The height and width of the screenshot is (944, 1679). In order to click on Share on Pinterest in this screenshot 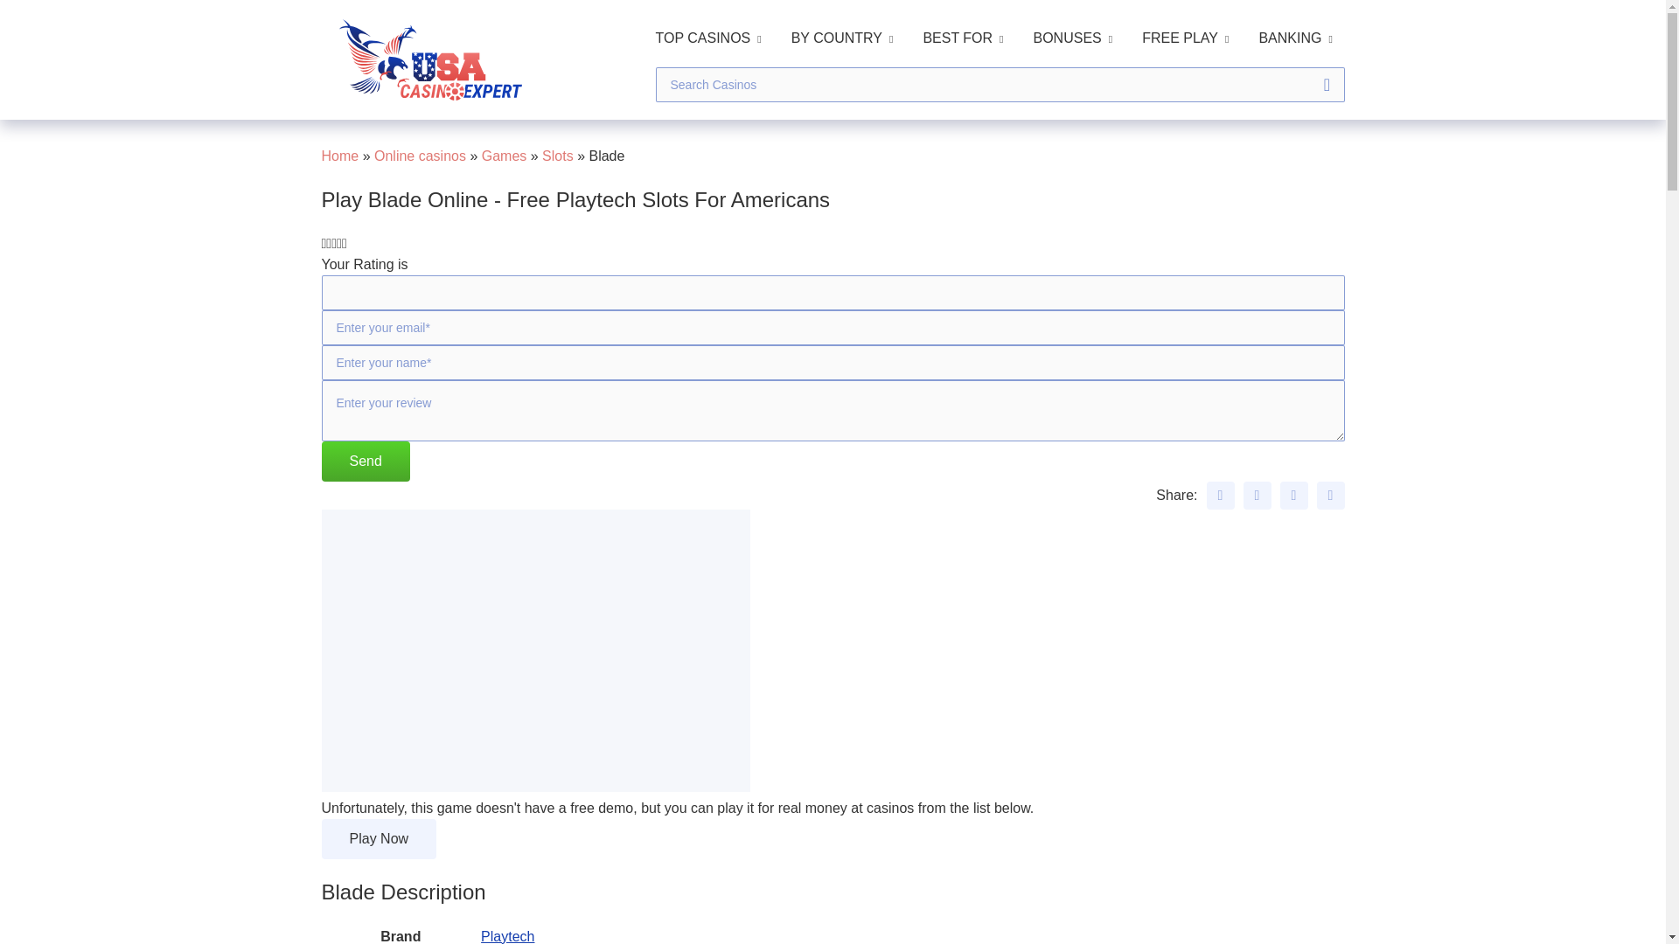, I will do `click(1293, 495)`.